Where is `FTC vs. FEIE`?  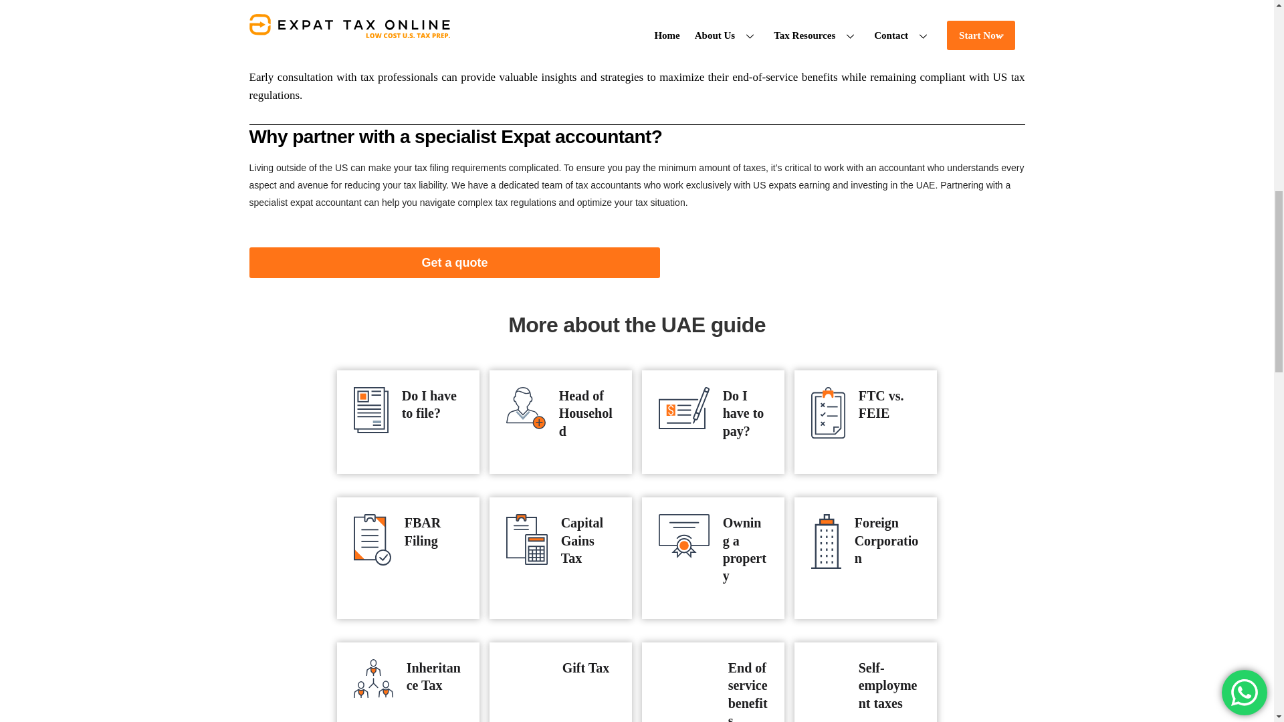 FTC vs. FEIE is located at coordinates (881, 404).